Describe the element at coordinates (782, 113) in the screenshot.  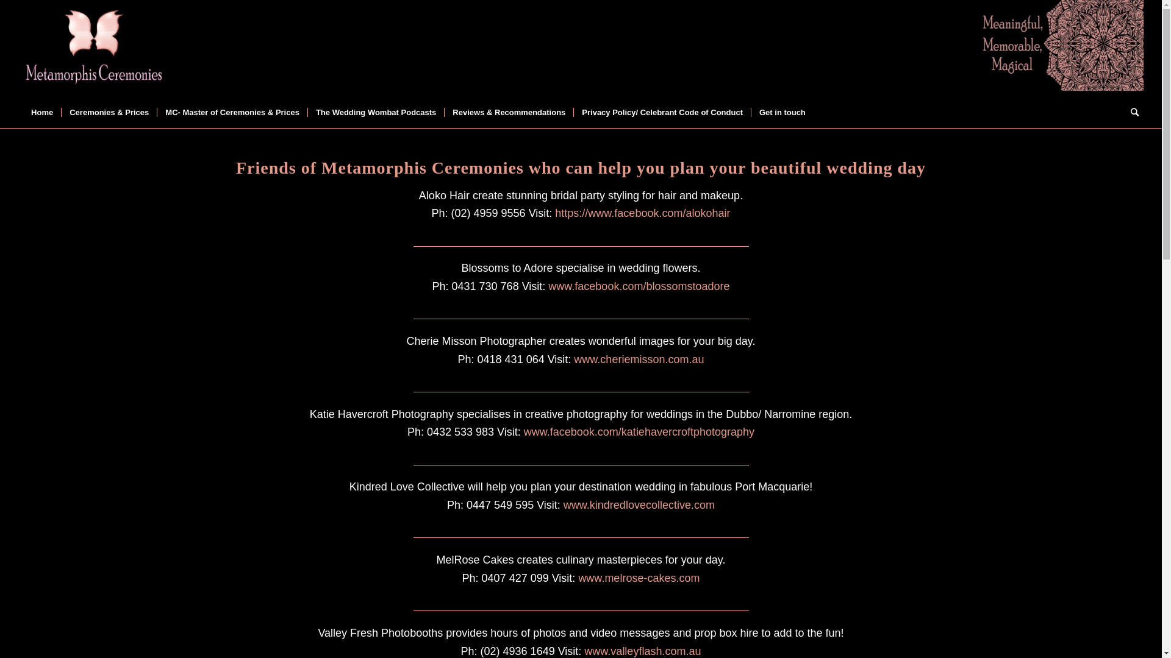
I see `Get in touch` at that location.